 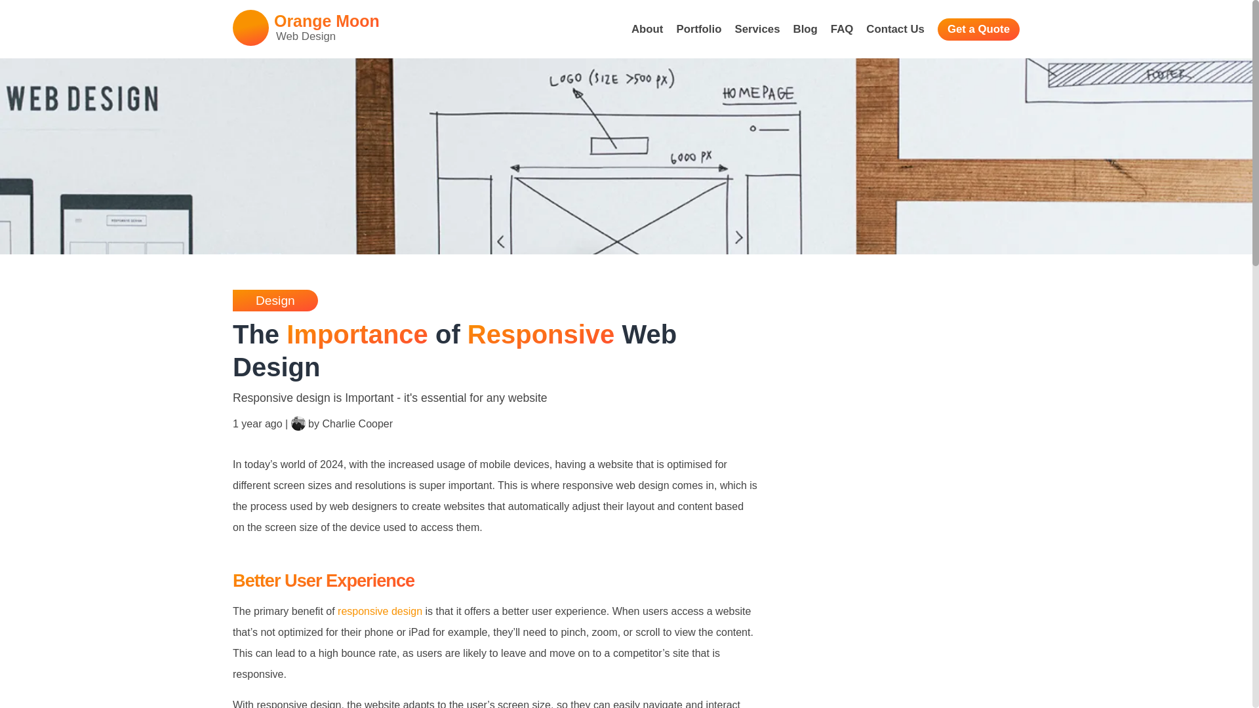 What do you see at coordinates (647, 30) in the screenshot?
I see `Get a Quote` at bounding box center [647, 30].